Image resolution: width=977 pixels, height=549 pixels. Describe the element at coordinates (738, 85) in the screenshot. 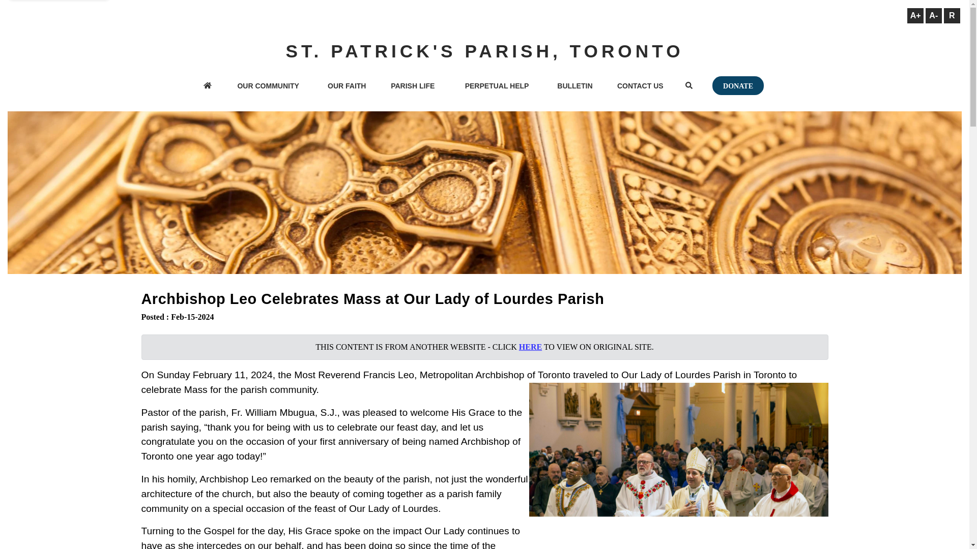

I see `Donate` at that location.